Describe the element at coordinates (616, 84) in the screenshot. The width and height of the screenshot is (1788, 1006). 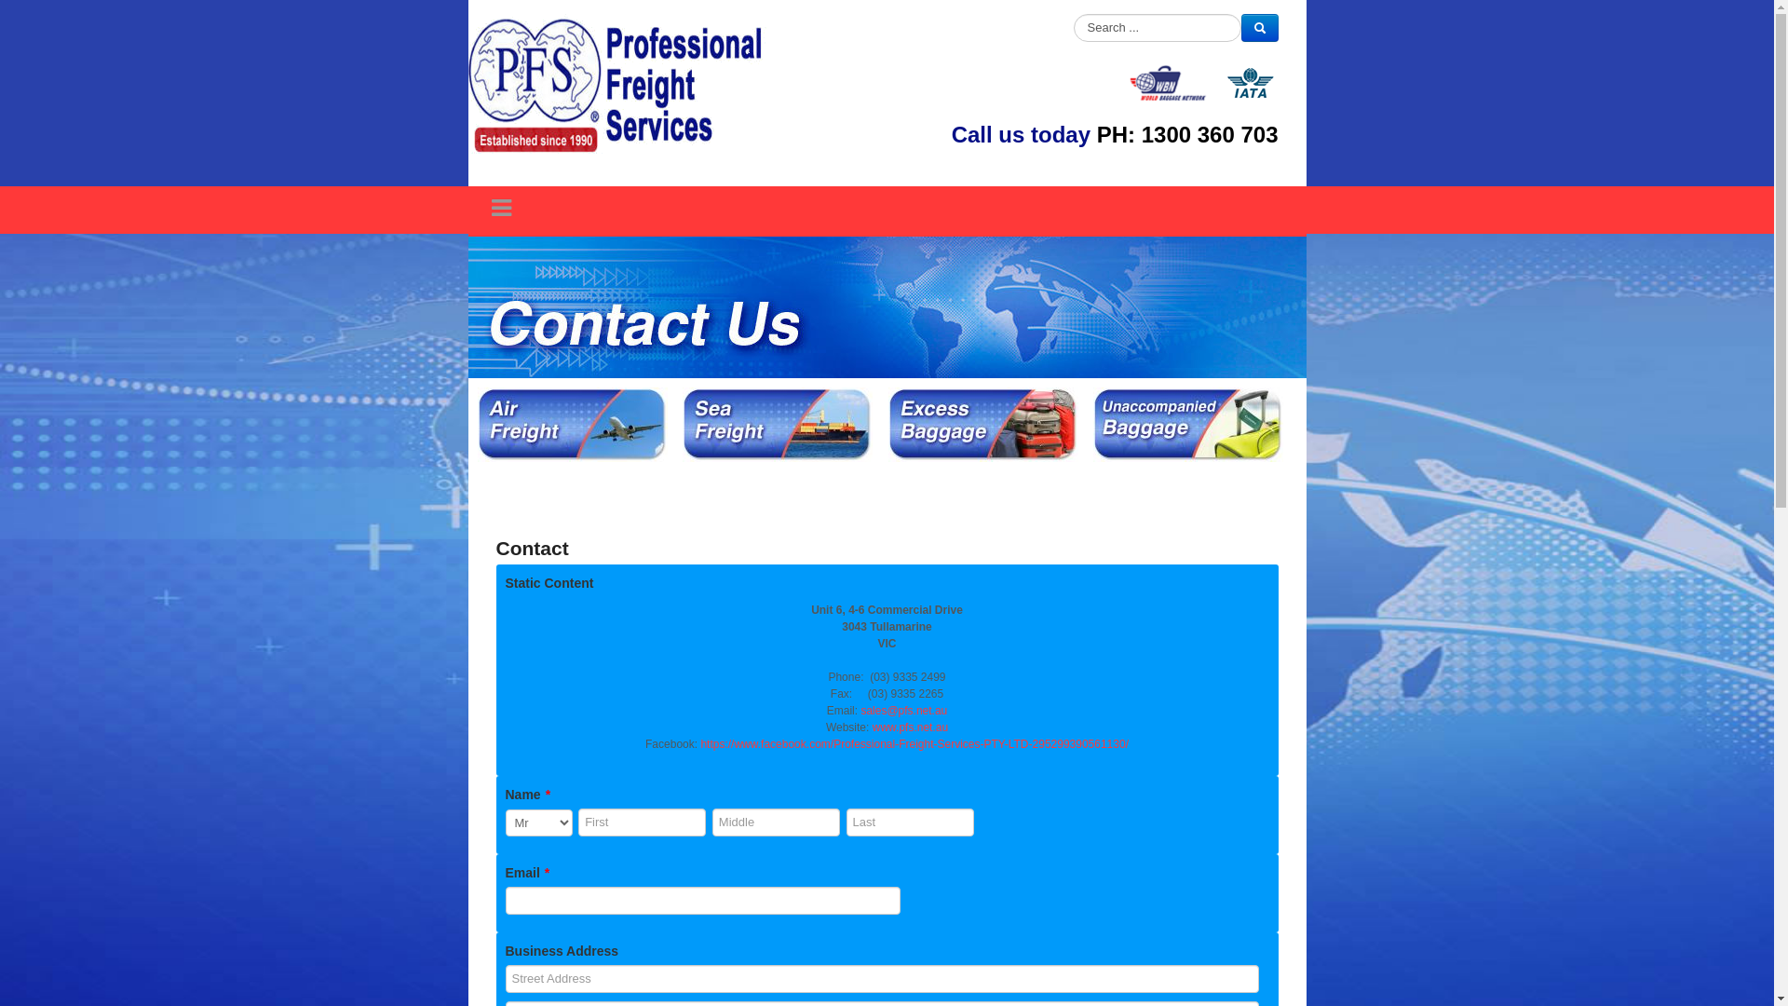
I see `Professional Freight Services Melbourne` at that location.